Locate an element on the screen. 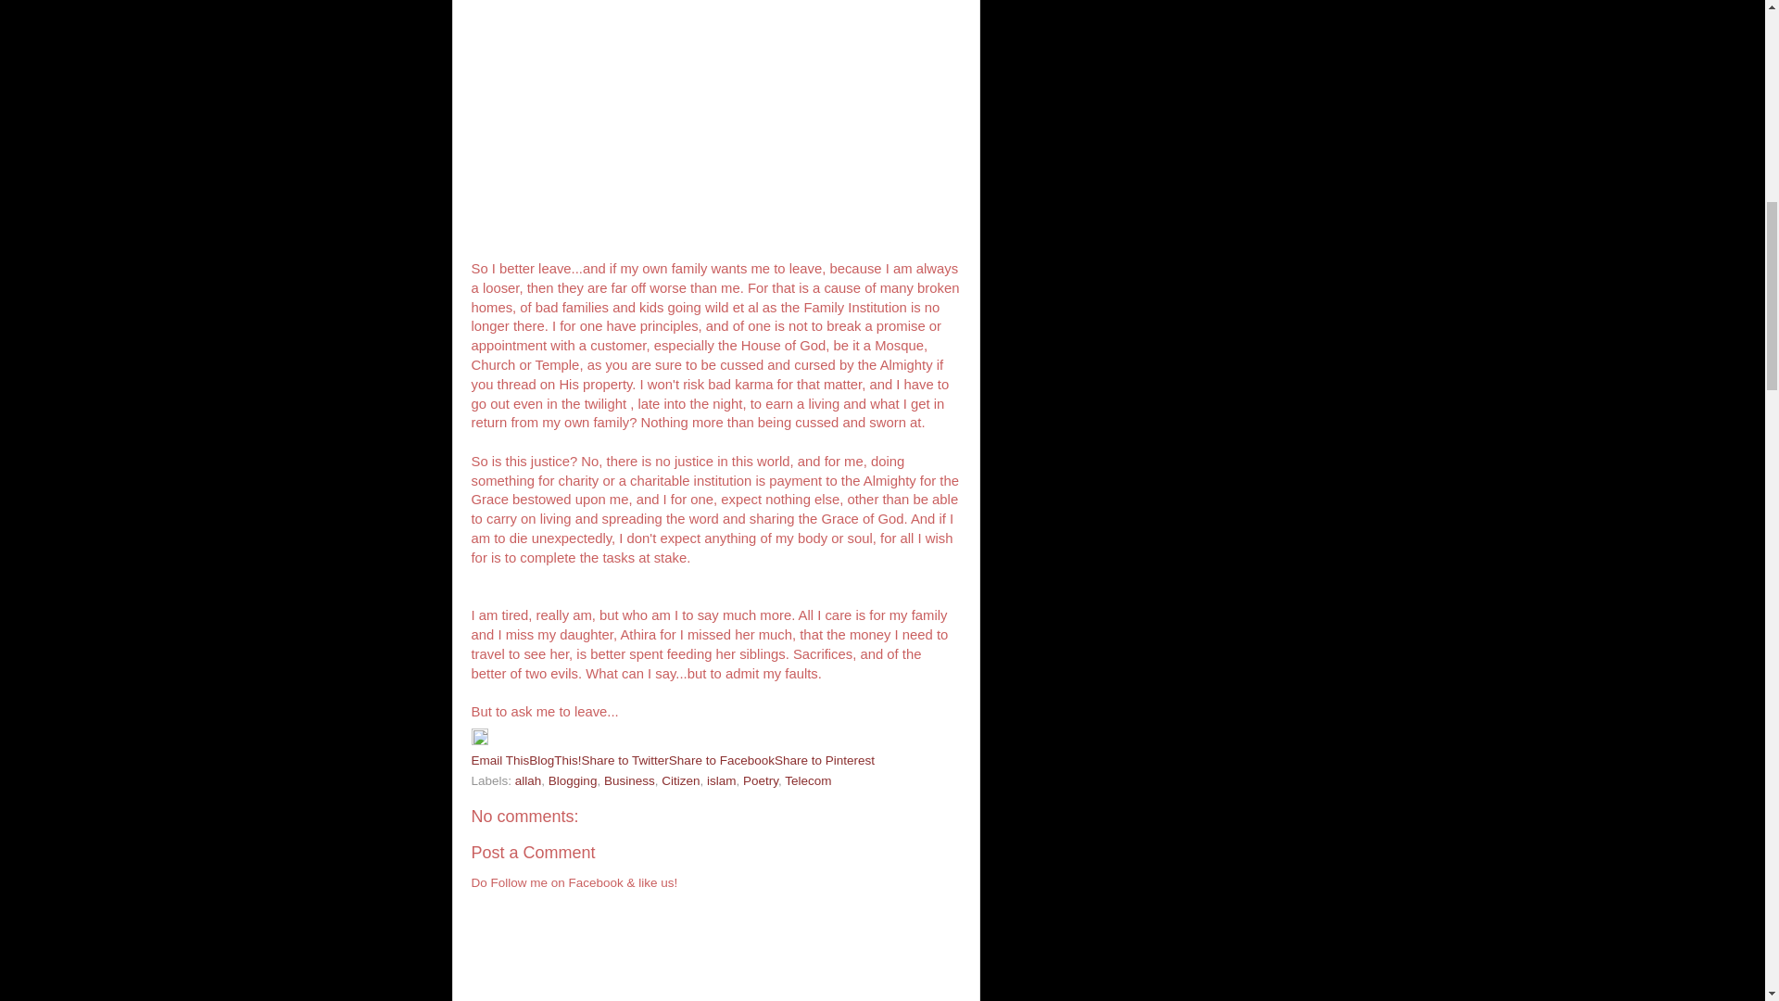 The width and height of the screenshot is (1779, 1001). Citizen is located at coordinates (680, 780).